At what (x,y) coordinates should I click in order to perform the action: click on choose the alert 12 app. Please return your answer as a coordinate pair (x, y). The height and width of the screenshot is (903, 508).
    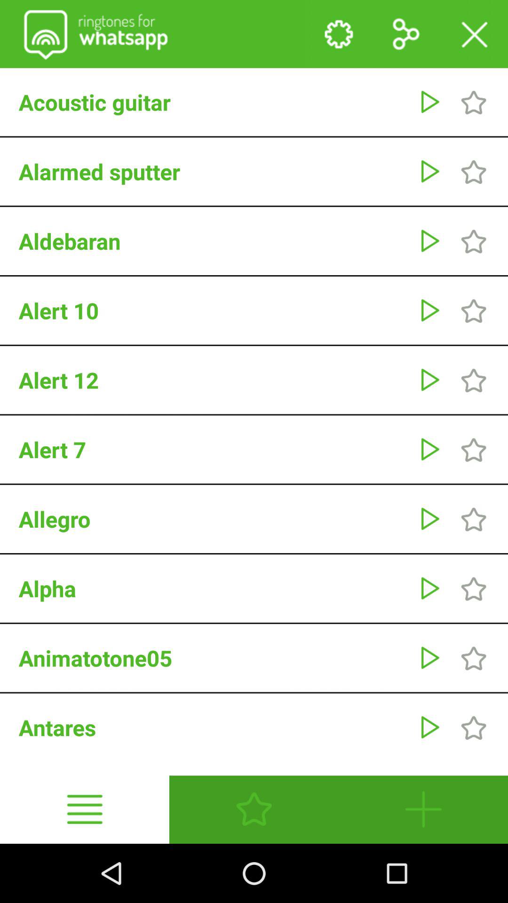
    Looking at the image, I should click on (214, 380).